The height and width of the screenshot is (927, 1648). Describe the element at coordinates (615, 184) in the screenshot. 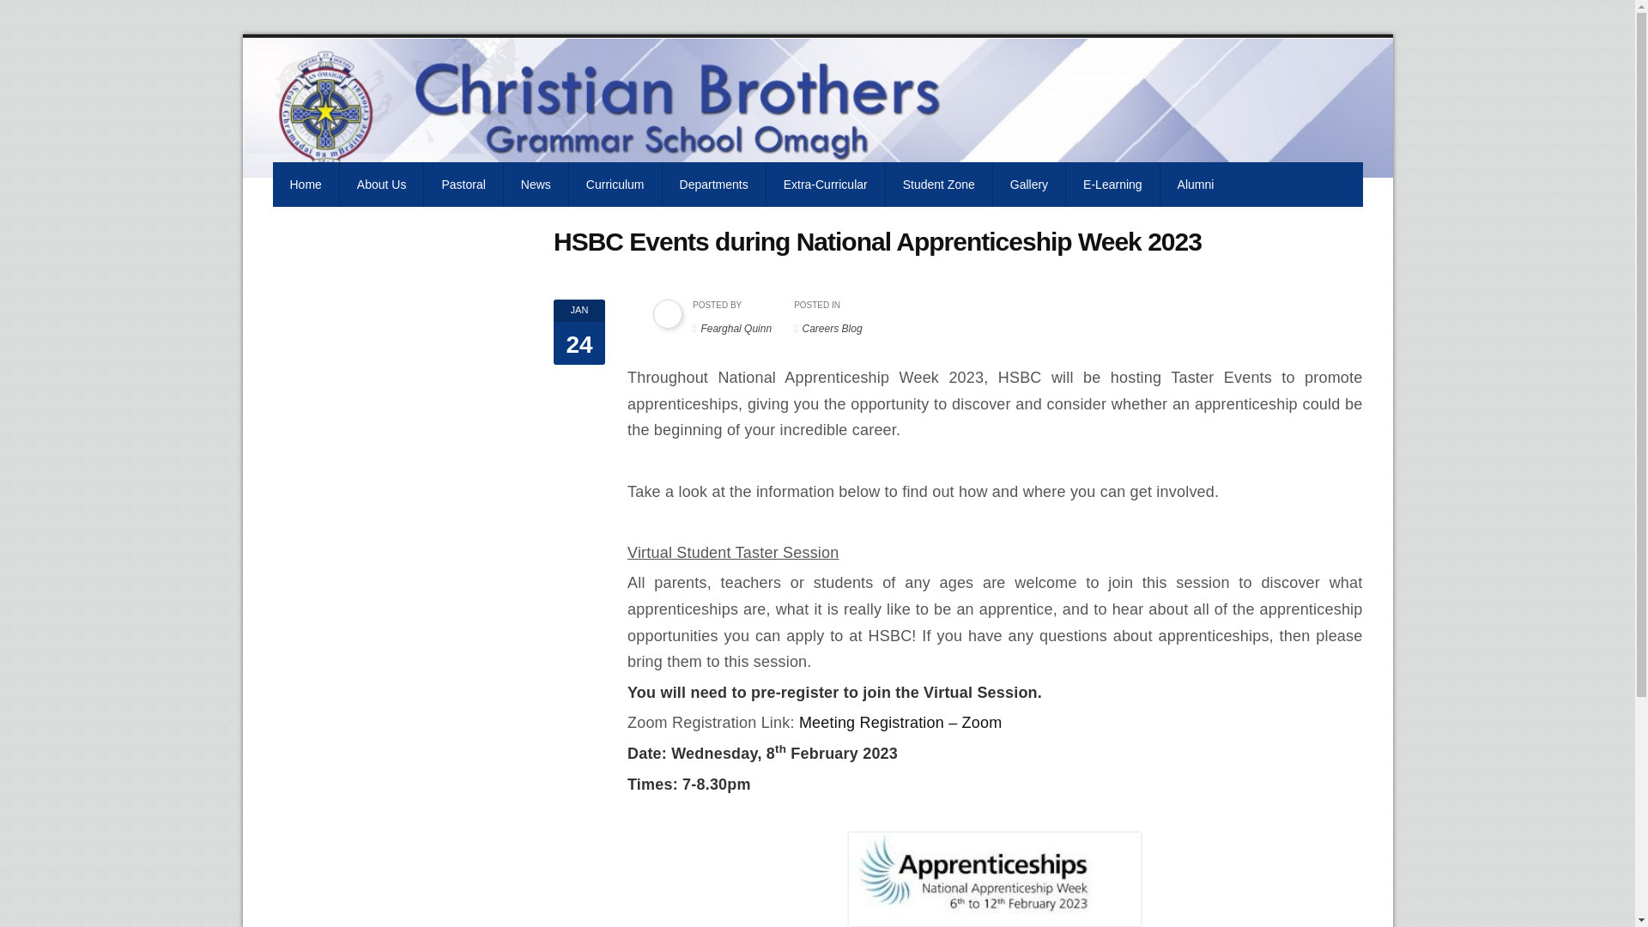

I see `Curriculum` at that location.